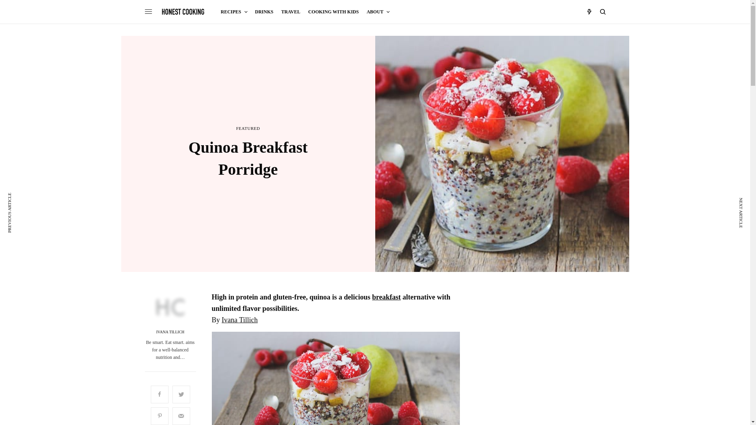 This screenshot has width=756, height=425. What do you see at coordinates (183, 11) in the screenshot?
I see `Honest Cooking` at bounding box center [183, 11].